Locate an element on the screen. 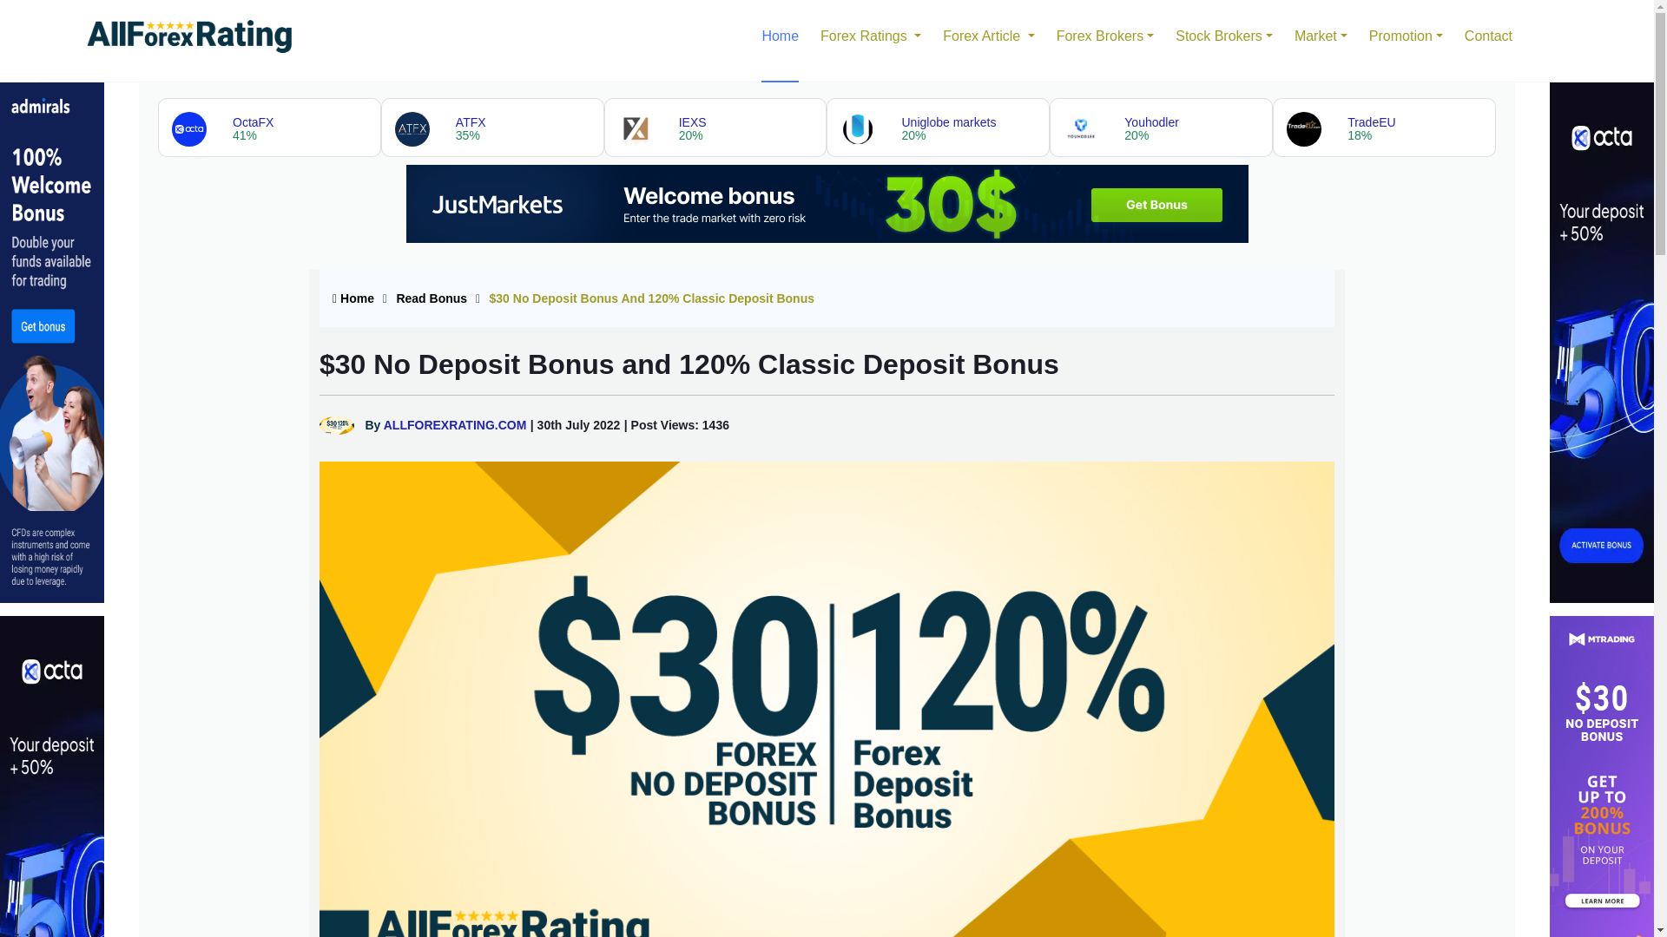  TradeEU is located at coordinates (1384, 127).